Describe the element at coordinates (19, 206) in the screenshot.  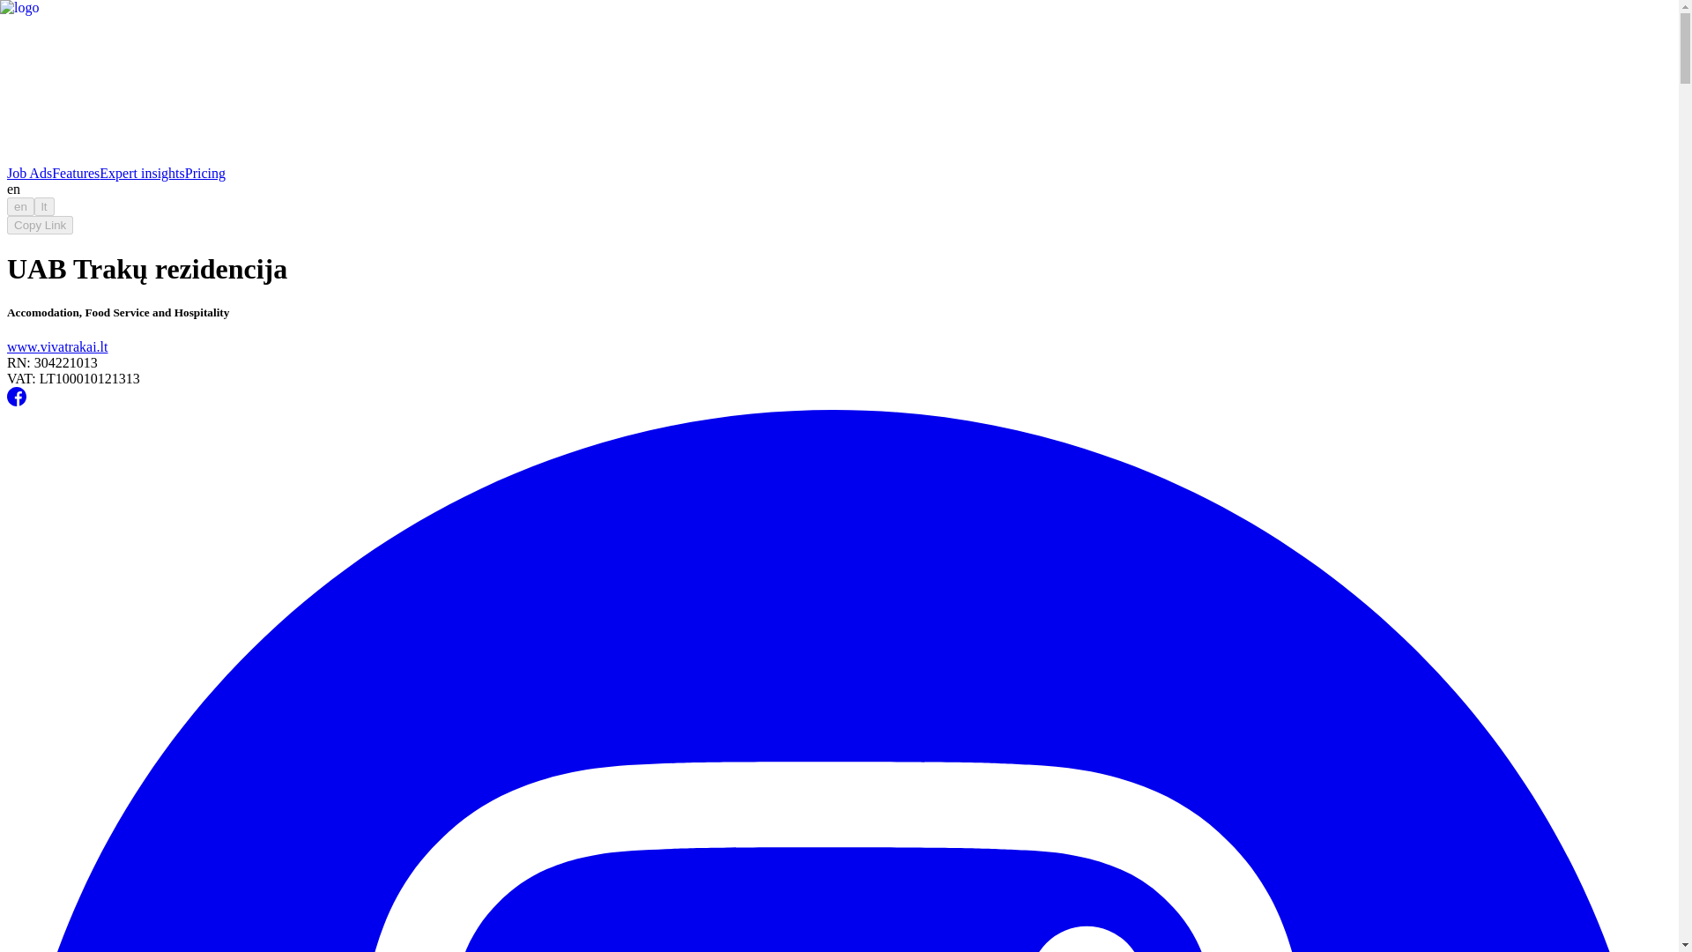
I see `en` at that location.